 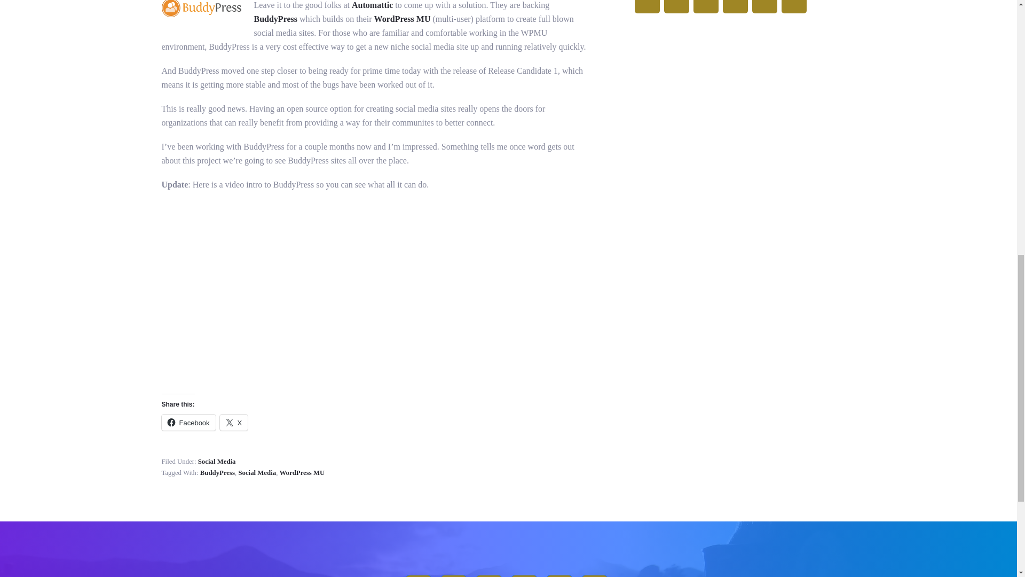 I want to click on Click to share on Facebook, so click(x=188, y=422).